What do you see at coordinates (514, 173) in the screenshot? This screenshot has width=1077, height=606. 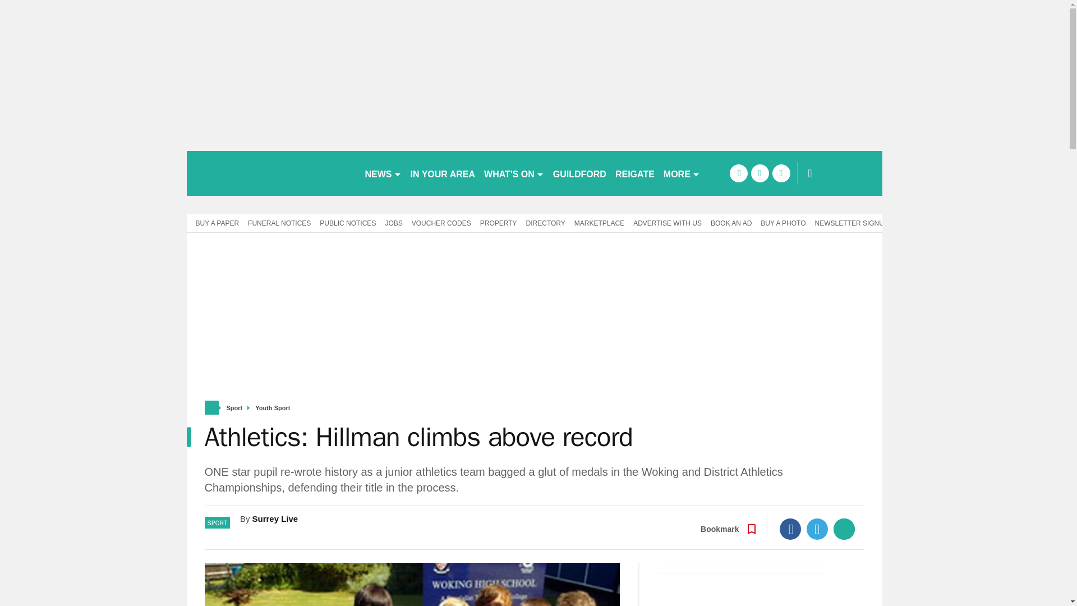 I see `WHAT'S ON` at bounding box center [514, 173].